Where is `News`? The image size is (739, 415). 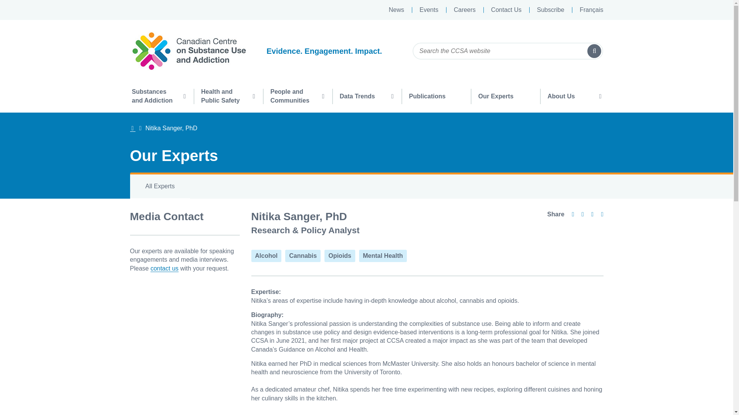 News is located at coordinates (396, 10).